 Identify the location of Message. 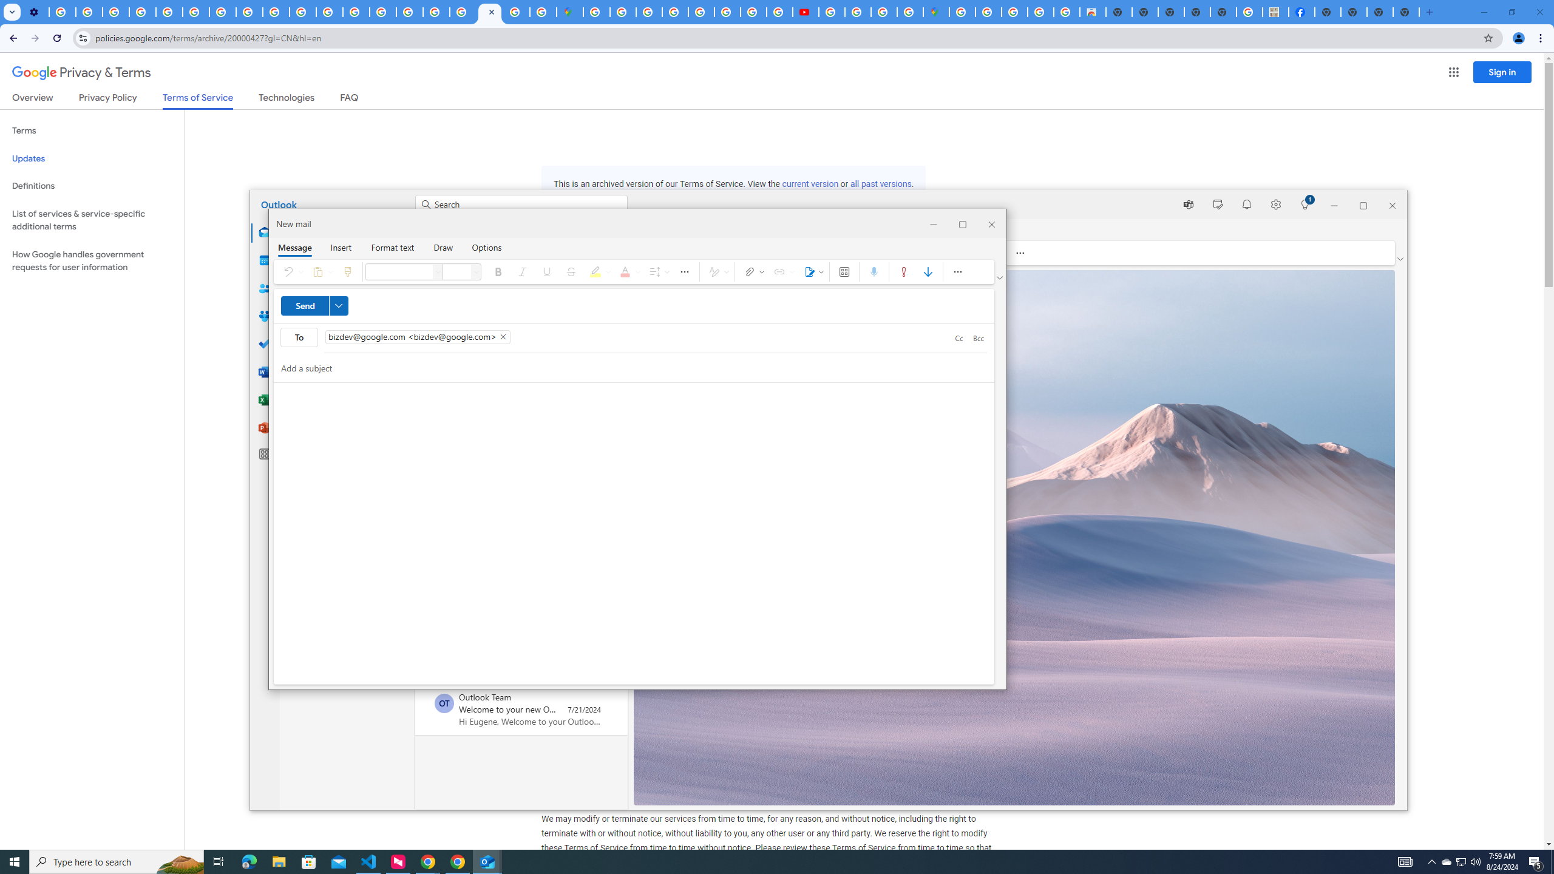
(339, 306).